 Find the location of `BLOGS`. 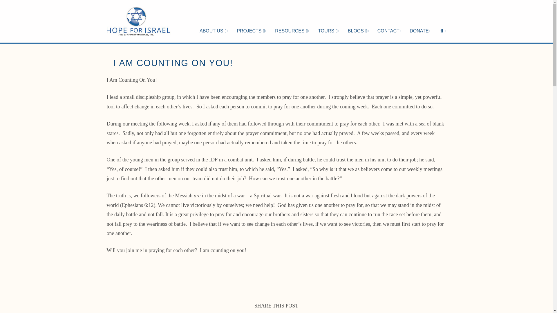

BLOGS is located at coordinates (358, 21).